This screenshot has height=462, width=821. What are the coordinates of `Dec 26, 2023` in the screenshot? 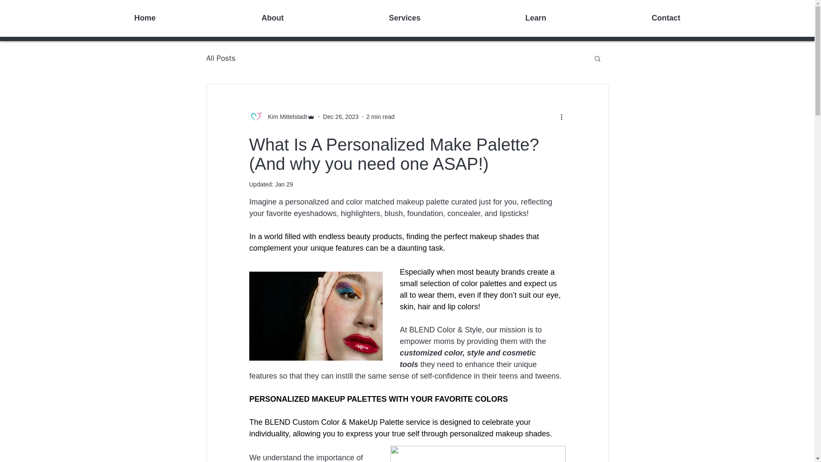 It's located at (340, 116).